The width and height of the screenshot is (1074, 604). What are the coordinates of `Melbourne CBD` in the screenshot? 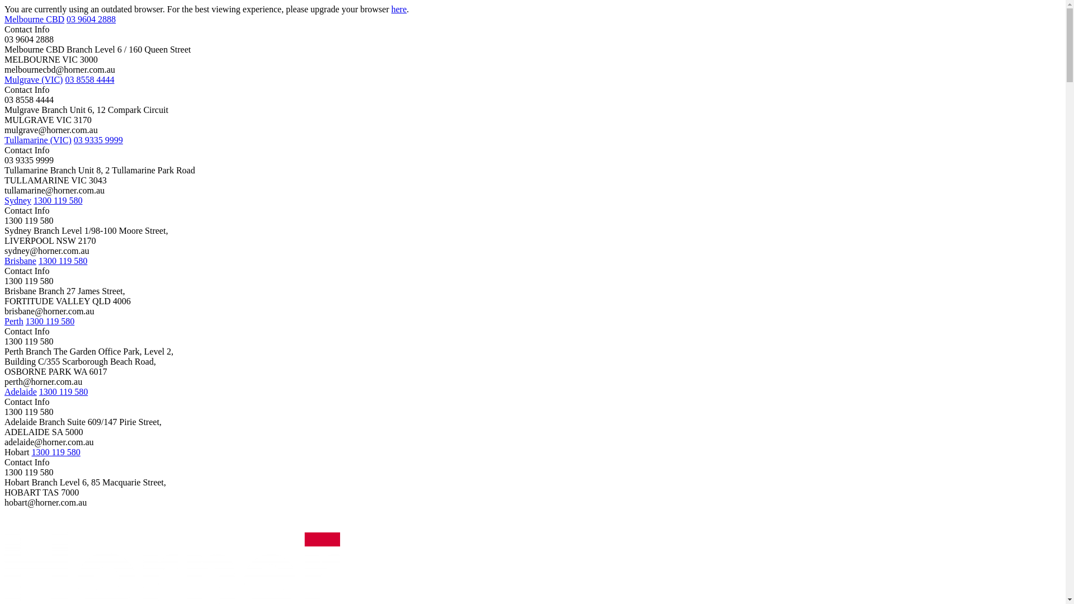 It's located at (35, 19).